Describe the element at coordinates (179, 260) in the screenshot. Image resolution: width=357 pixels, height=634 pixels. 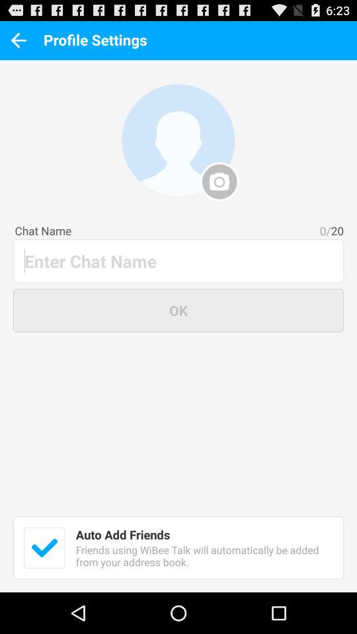
I see `enter the name` at that location.